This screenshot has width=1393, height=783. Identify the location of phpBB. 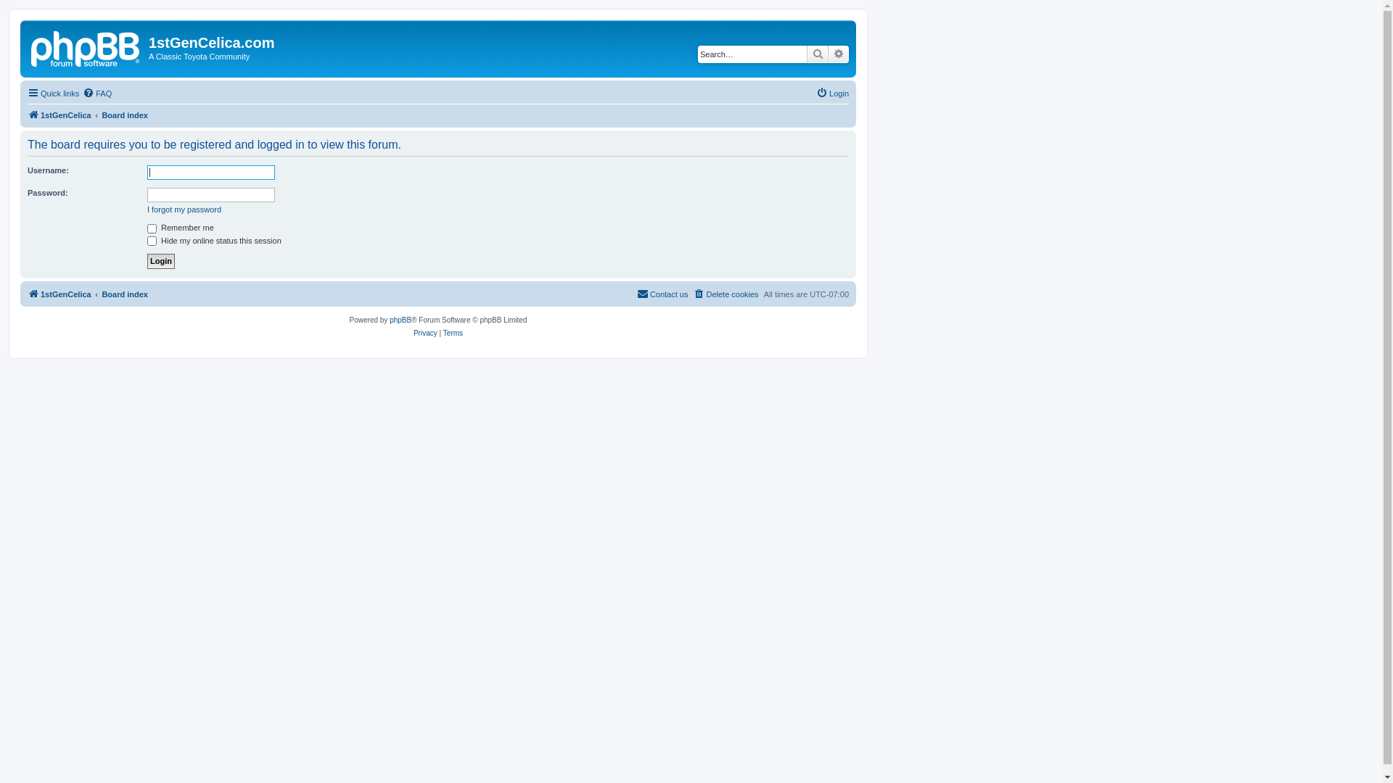
(400, 320).